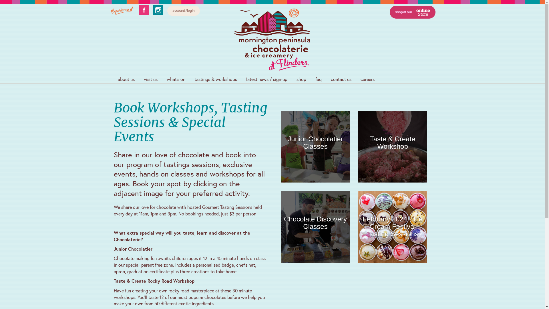 Image resolution: width=549 pixels, height=309 pixels. Describe the element at coordinates (126, 79) in the screenshot. I see `about us` at that location.